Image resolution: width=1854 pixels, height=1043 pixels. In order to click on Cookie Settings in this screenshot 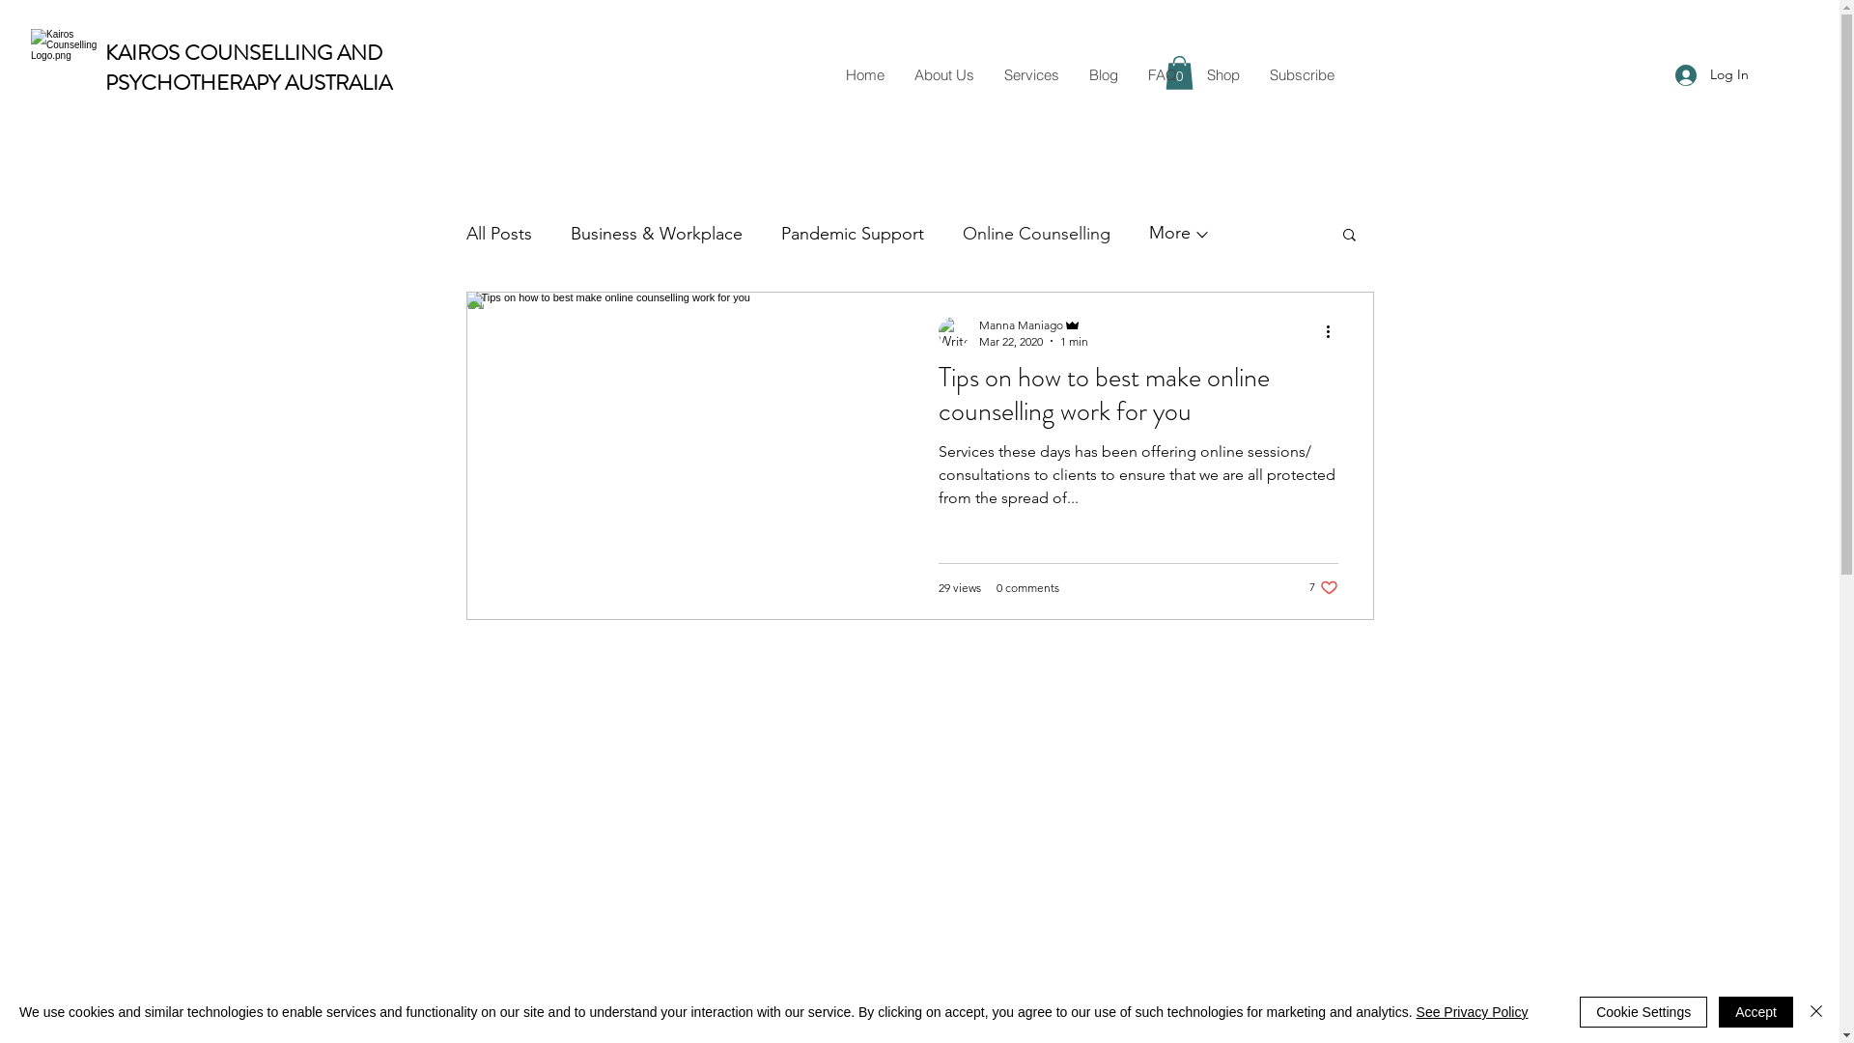, I will do `click(1643, 1012)`.